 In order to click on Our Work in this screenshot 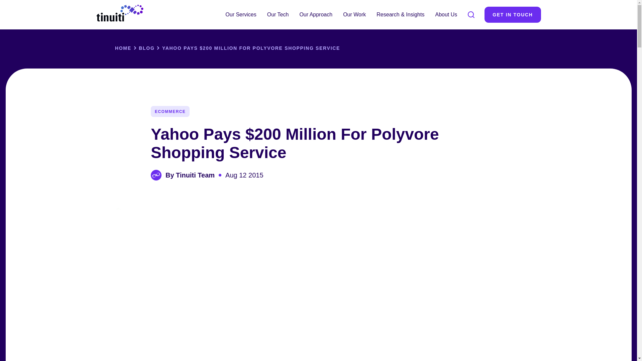, I will do `click(354, 15)`.